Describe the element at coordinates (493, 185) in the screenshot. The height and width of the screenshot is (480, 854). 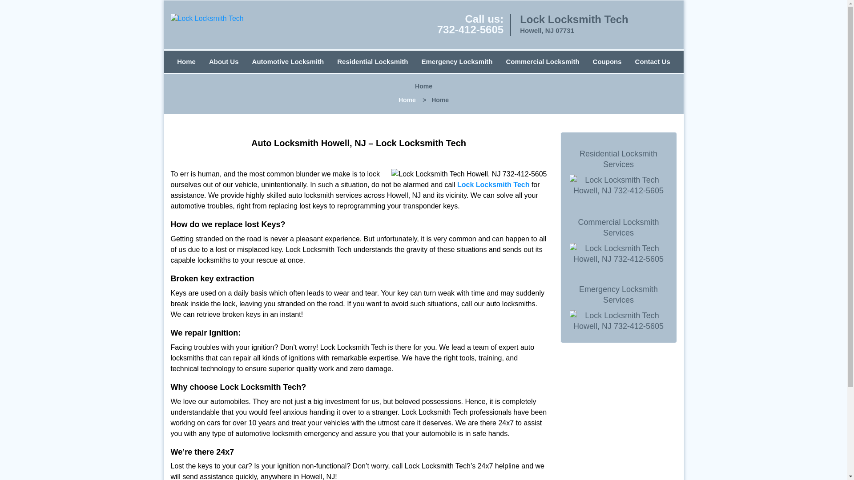
I see `Lock Locksmith Tech` at that location.